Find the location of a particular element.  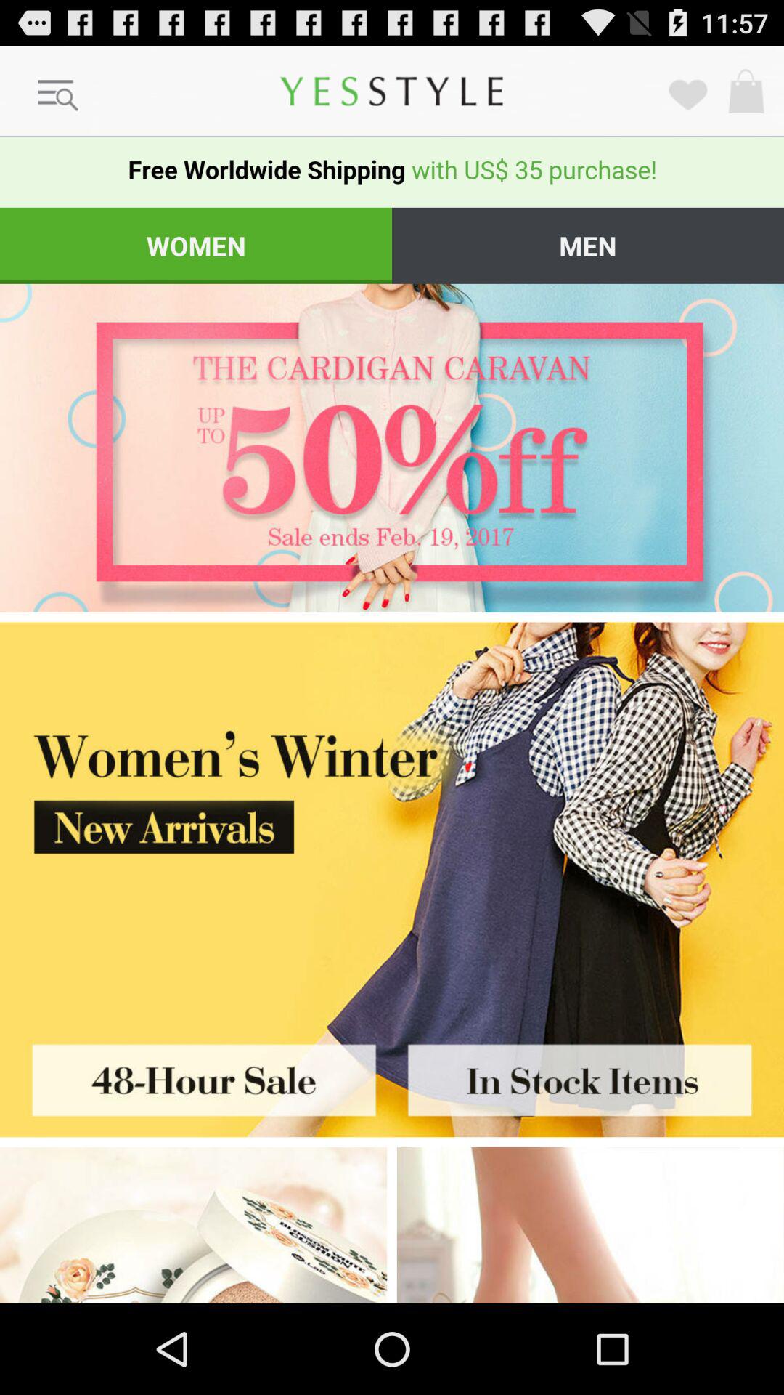

advertisement page is located at coordinates (392, 448).